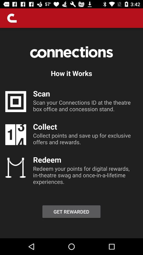 This screenshot has height=255, width=143. I want to click on select get rewarded icon, so click(71, 211).